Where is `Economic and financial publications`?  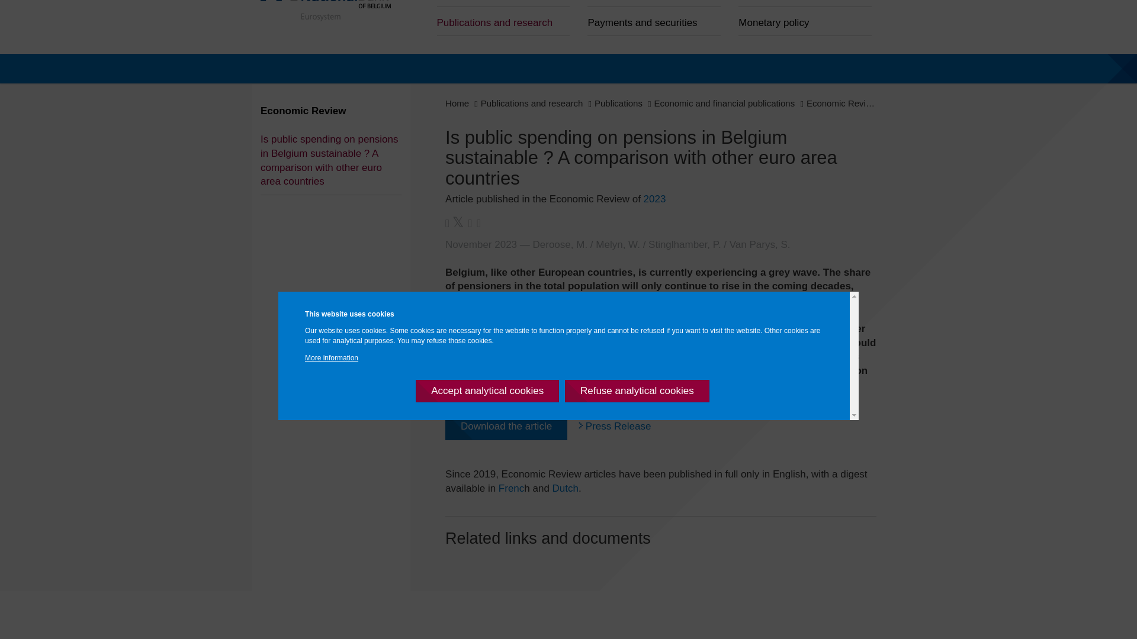
Economic and financial publications is located at coordinates (720, 103).